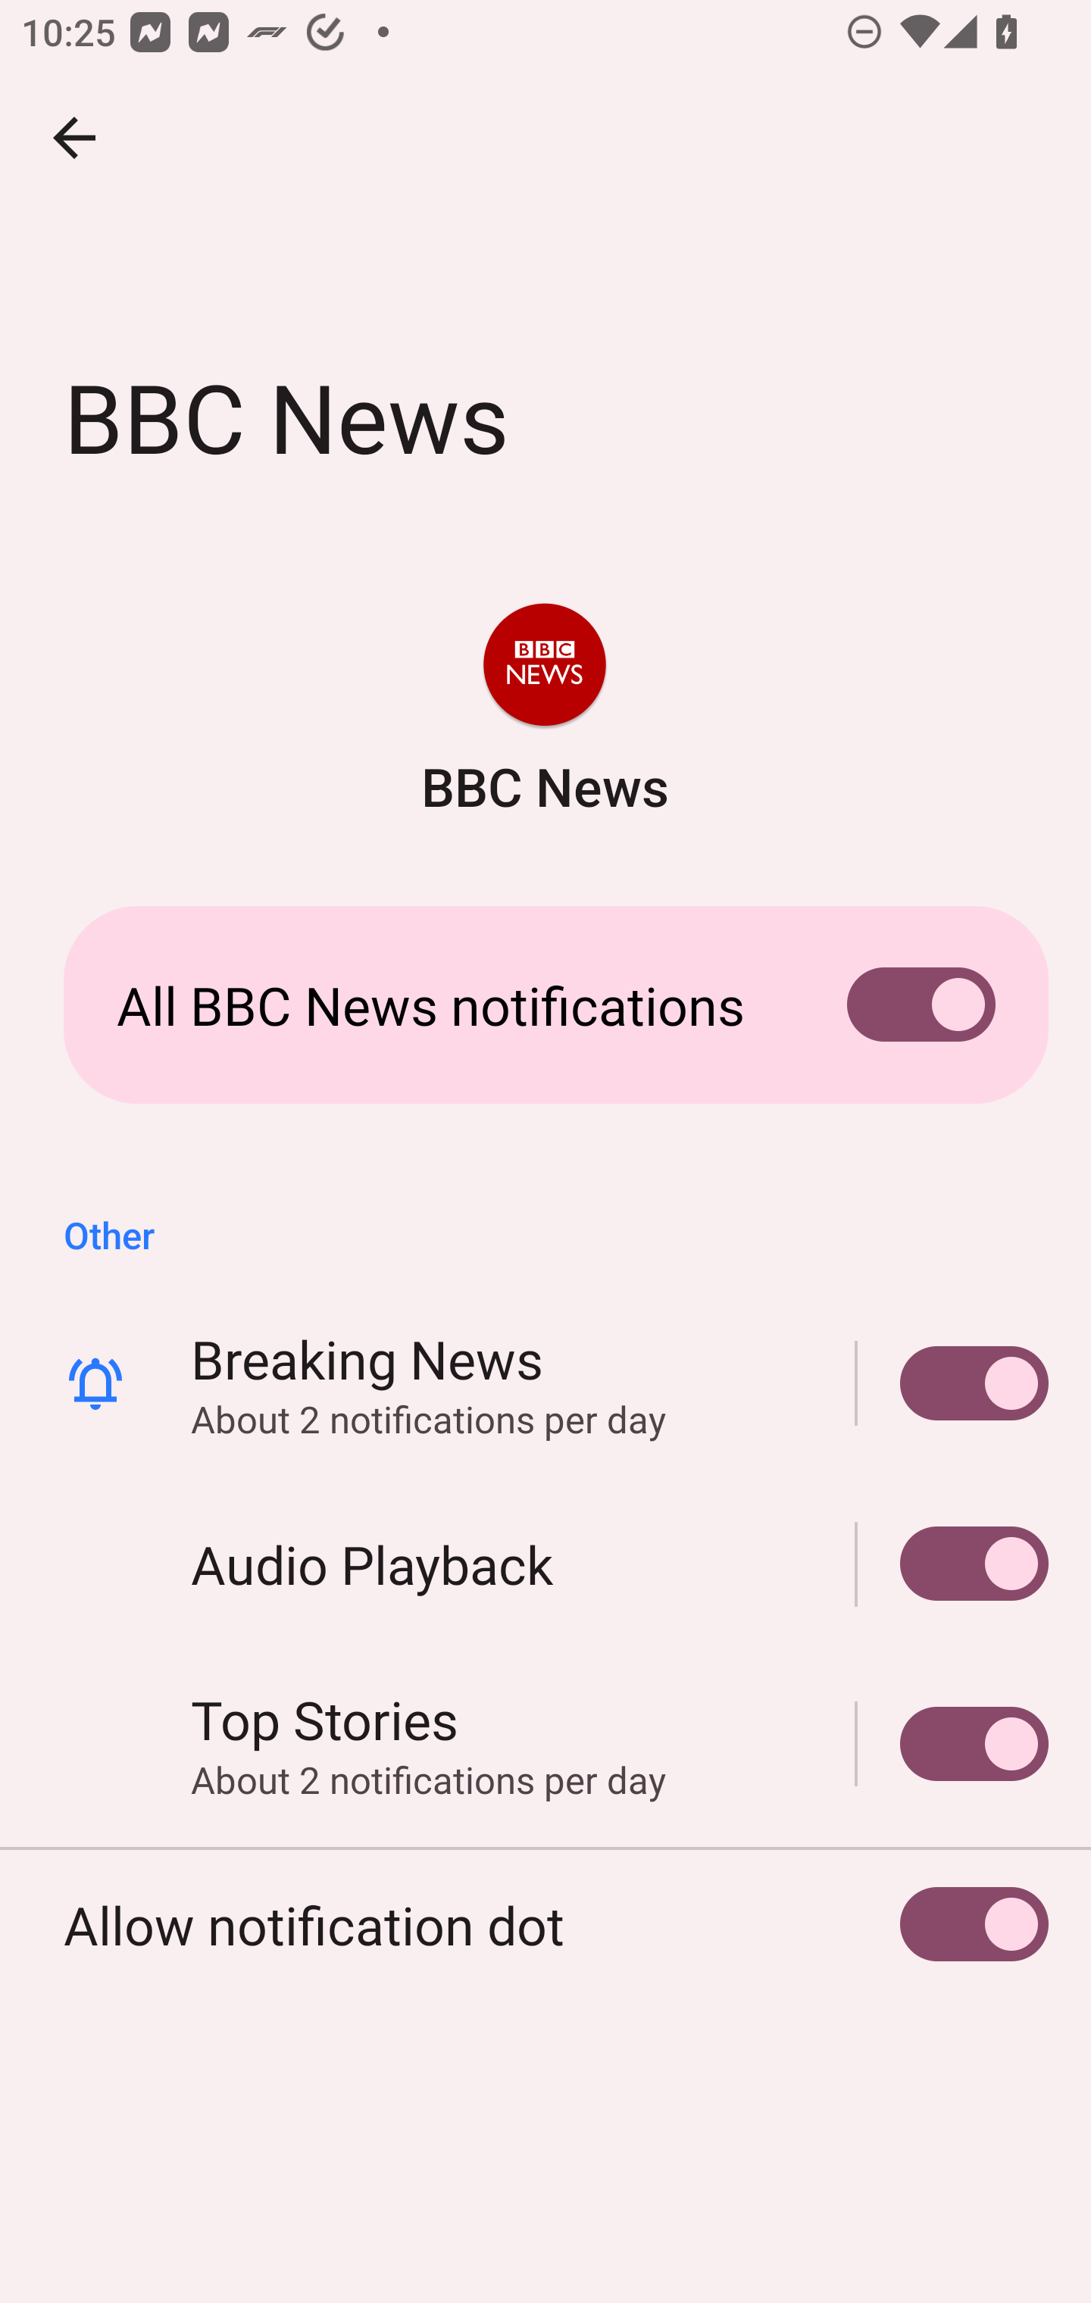  Describe the element at coordinates (952, 1383) in the screenshot. I see `Breaking News` at that location.